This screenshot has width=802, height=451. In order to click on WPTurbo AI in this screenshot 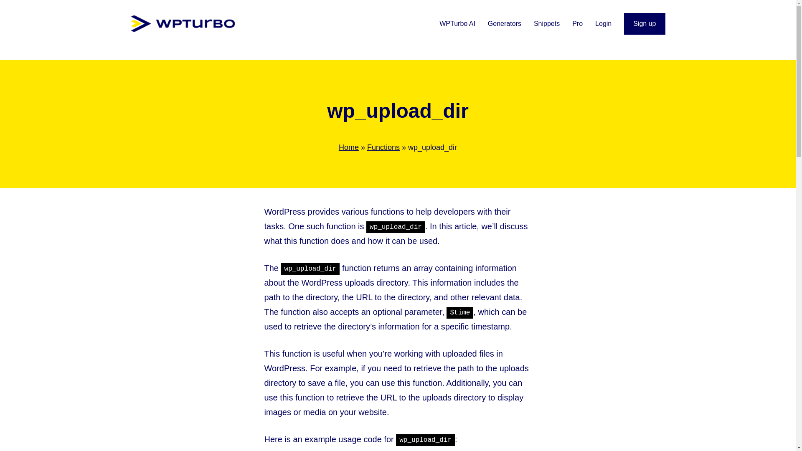, I will do `click(457, 24)`.